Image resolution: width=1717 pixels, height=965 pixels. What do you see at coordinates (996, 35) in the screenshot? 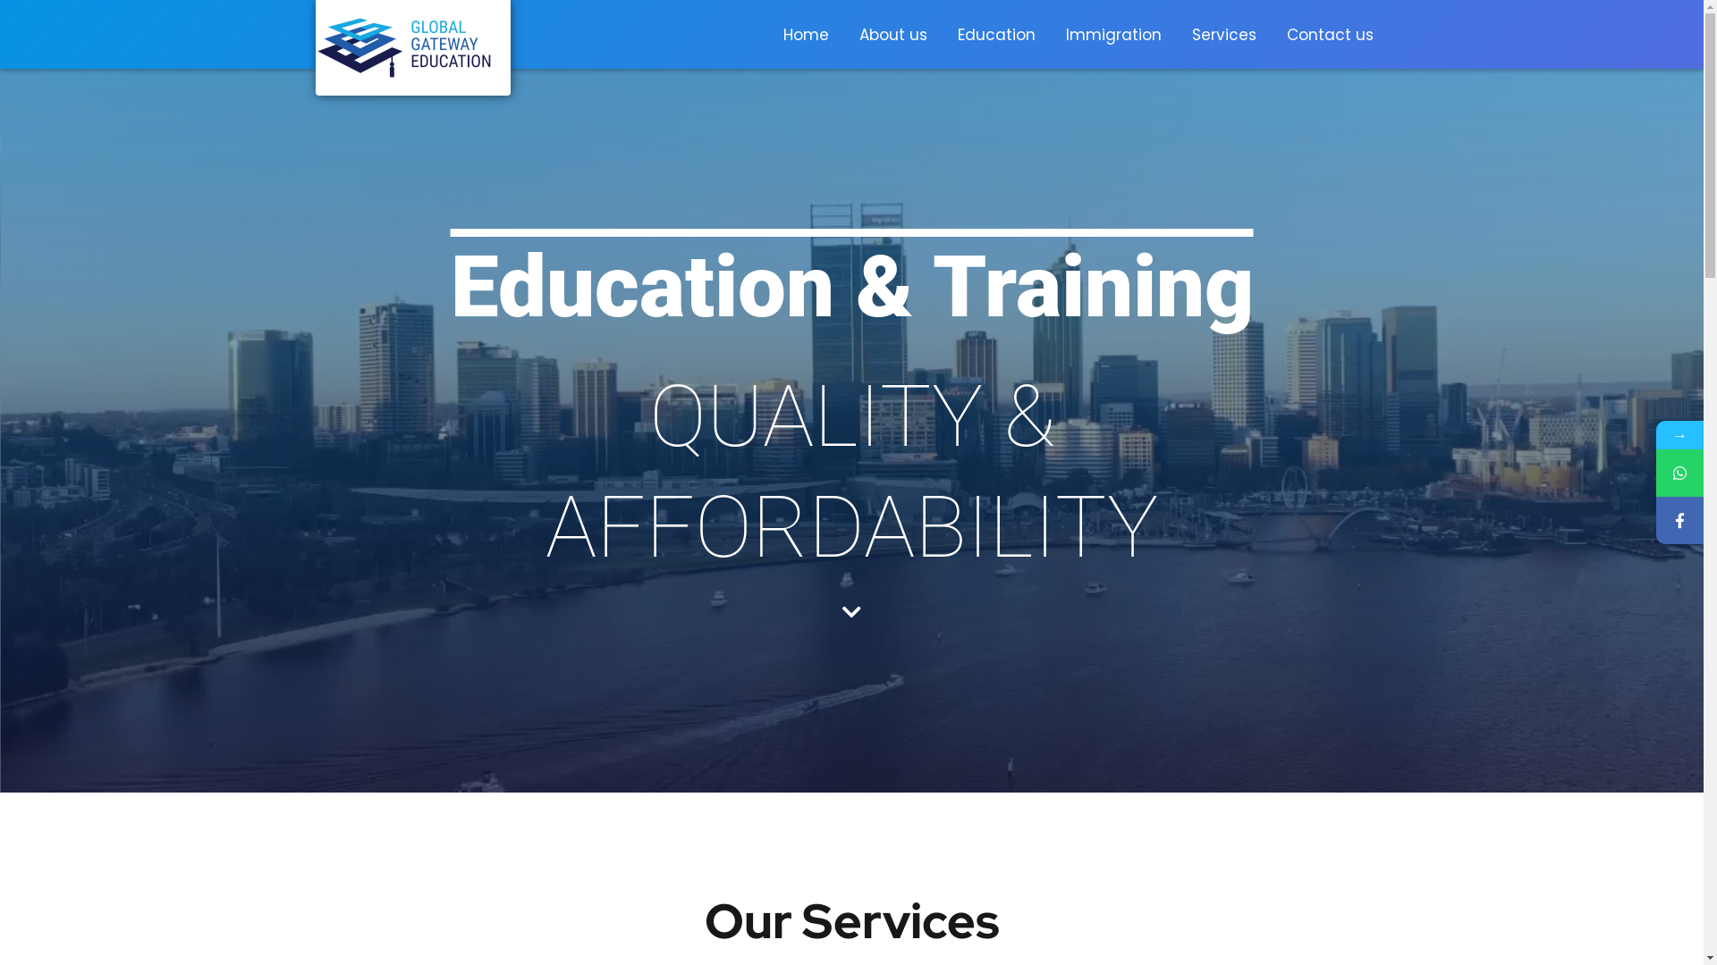
I see `Education` at bounding box center [996, 35].